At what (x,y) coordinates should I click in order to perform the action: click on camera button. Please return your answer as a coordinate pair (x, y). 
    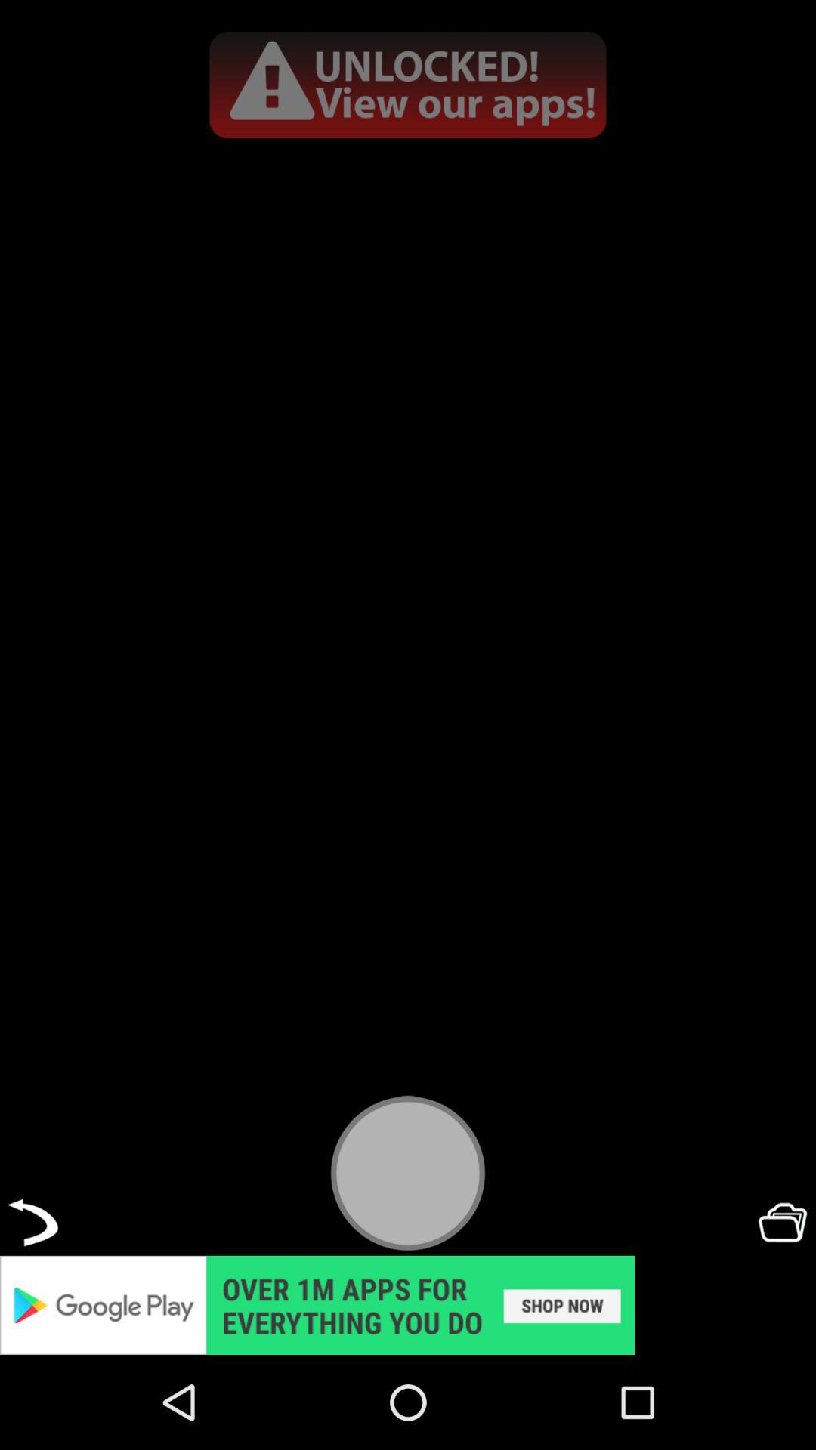
    Looking at the image, I should click on (408, 1172).